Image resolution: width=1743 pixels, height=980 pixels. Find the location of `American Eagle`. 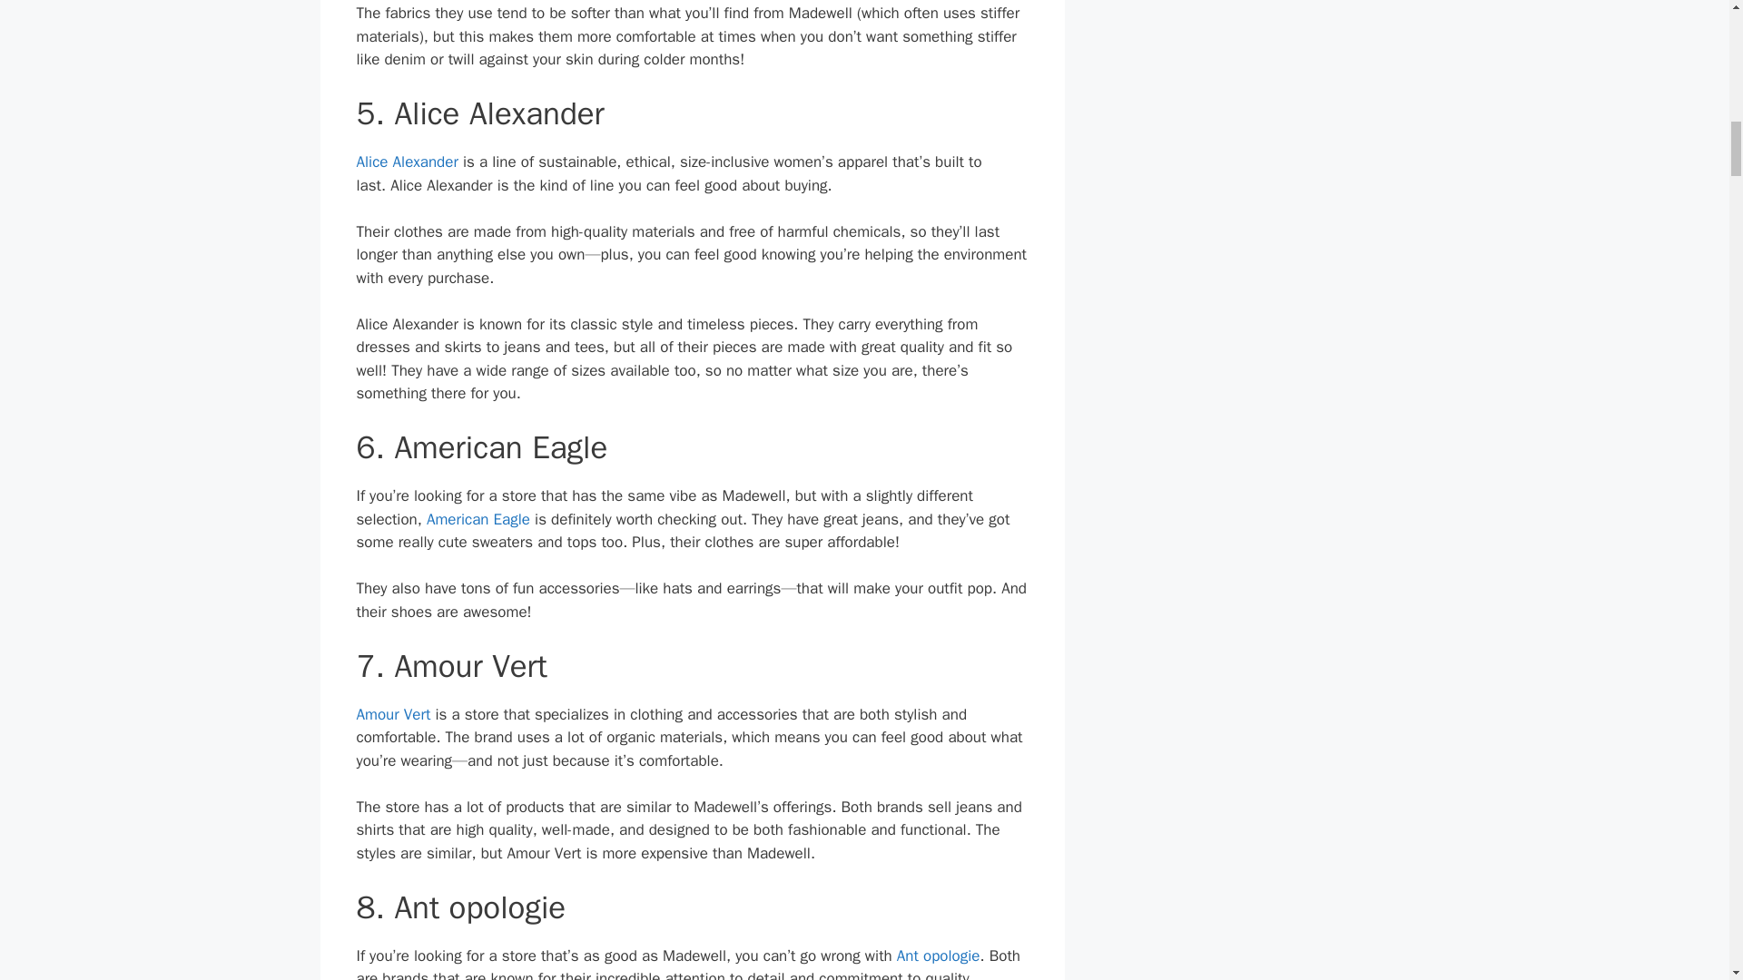

American Eagle is located at coordinates (478, 519).